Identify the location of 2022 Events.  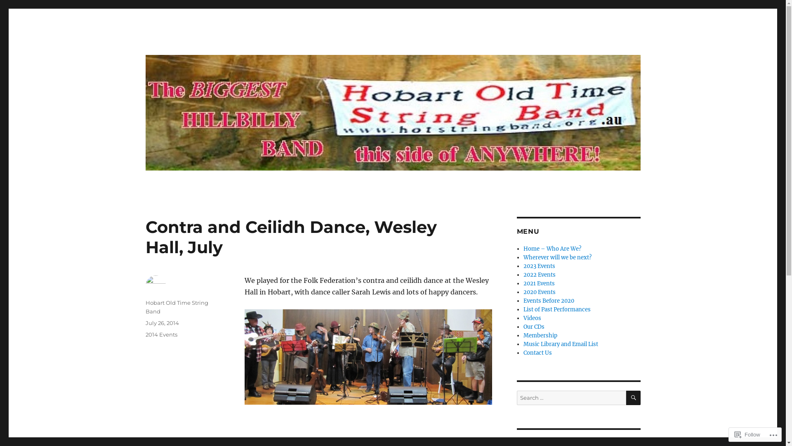
(540, 275).